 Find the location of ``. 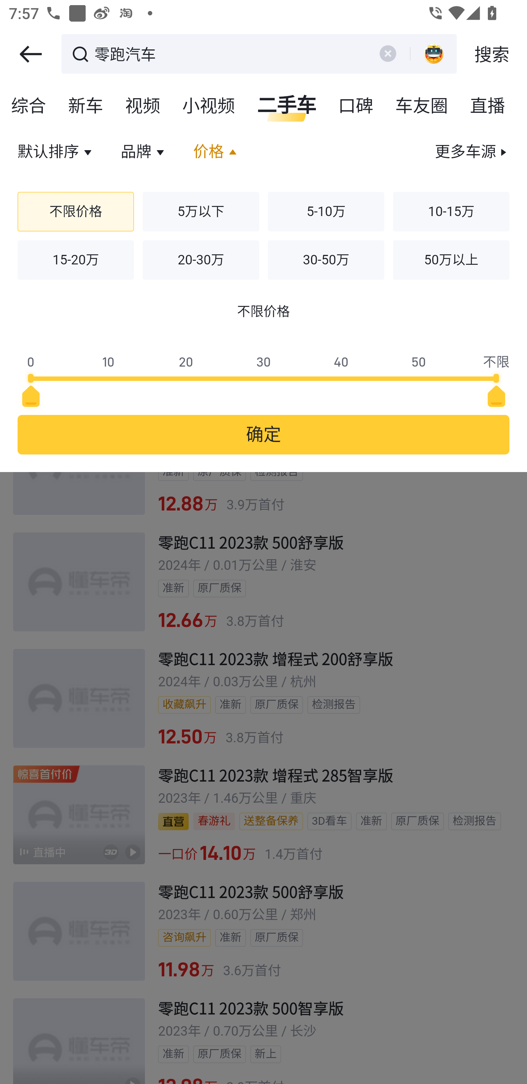

 is located at coordinates (387, 53).